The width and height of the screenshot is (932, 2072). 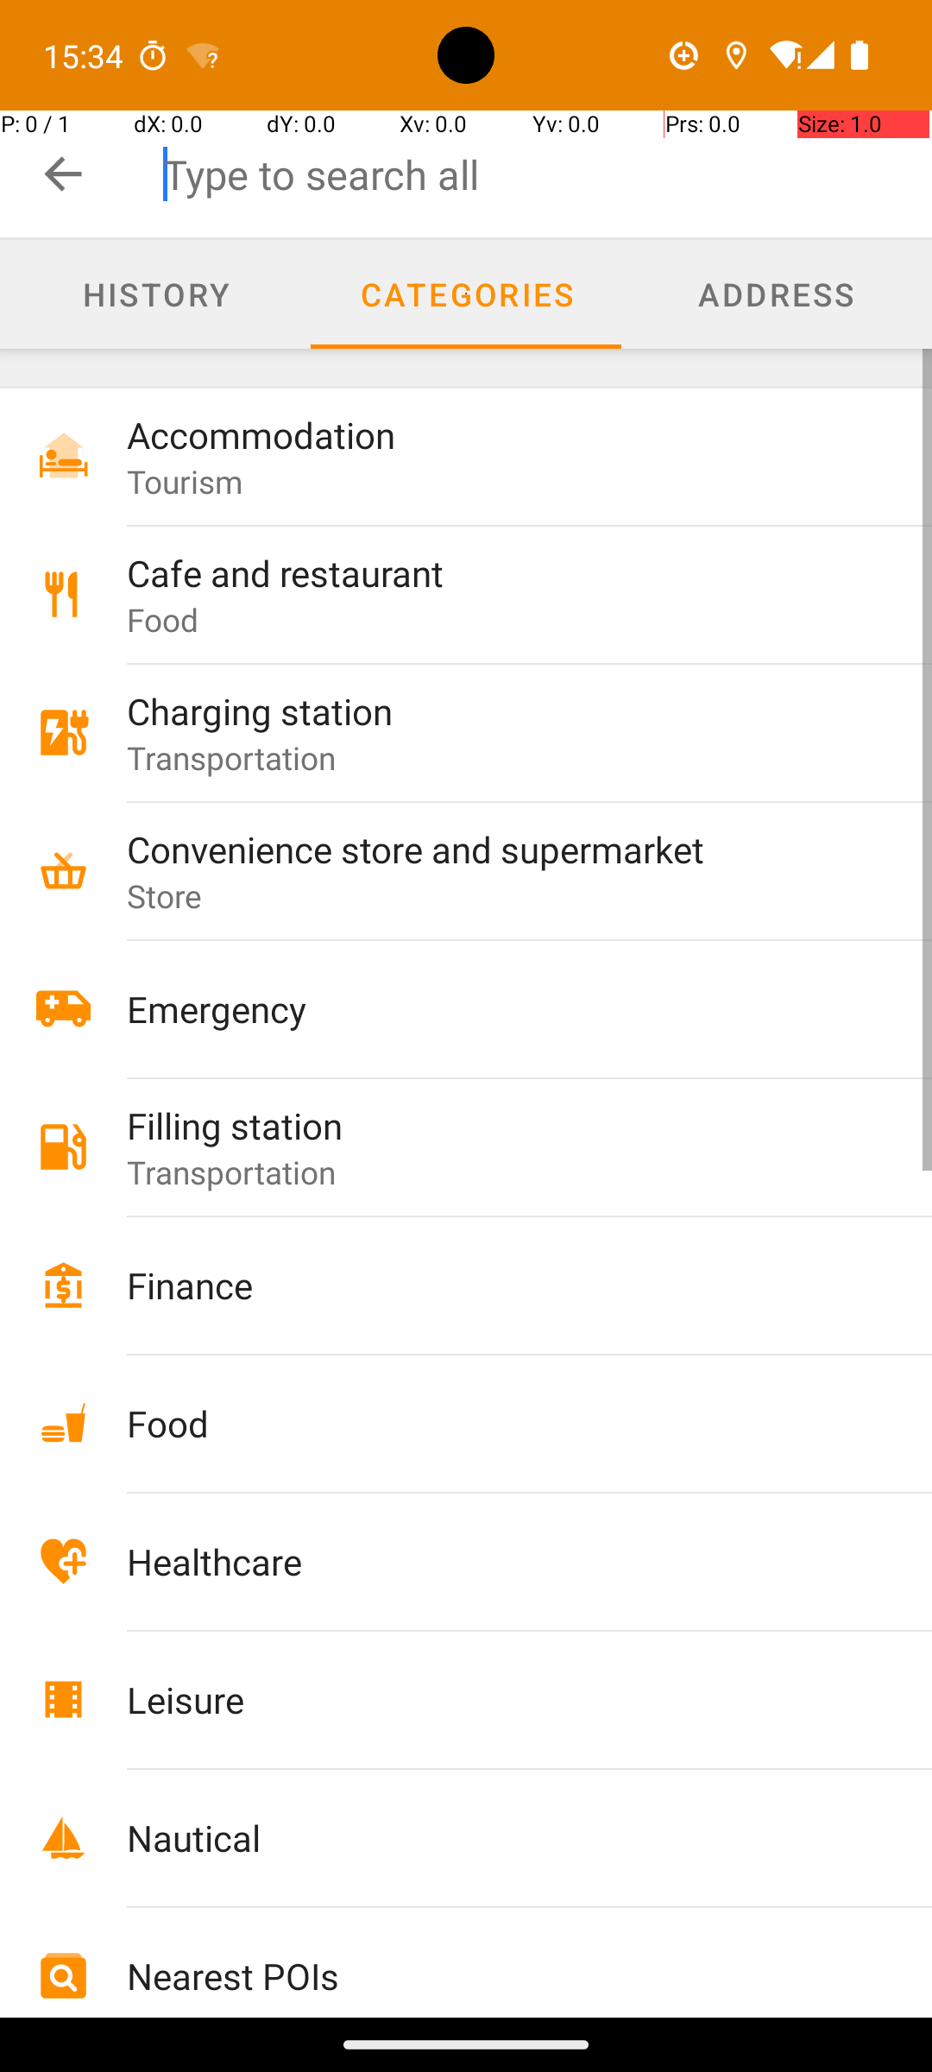 I want to click on Tourism, so click(x=185, y=482).